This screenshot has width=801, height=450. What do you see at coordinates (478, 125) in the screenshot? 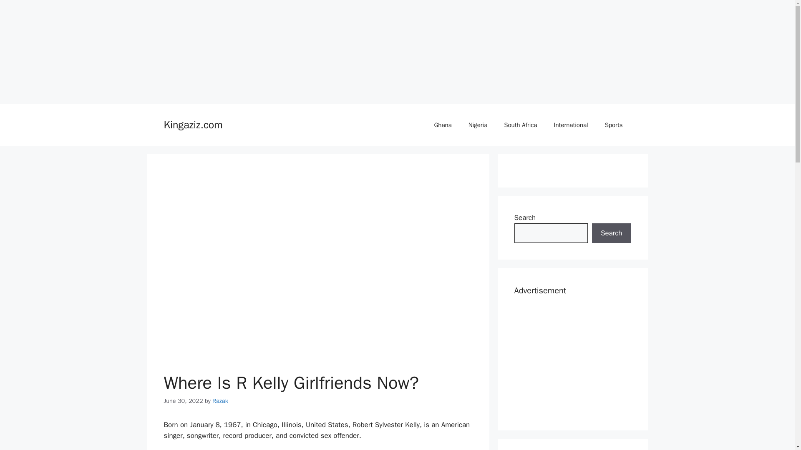
I see `Nigeria` at bounding box center [478, 125].